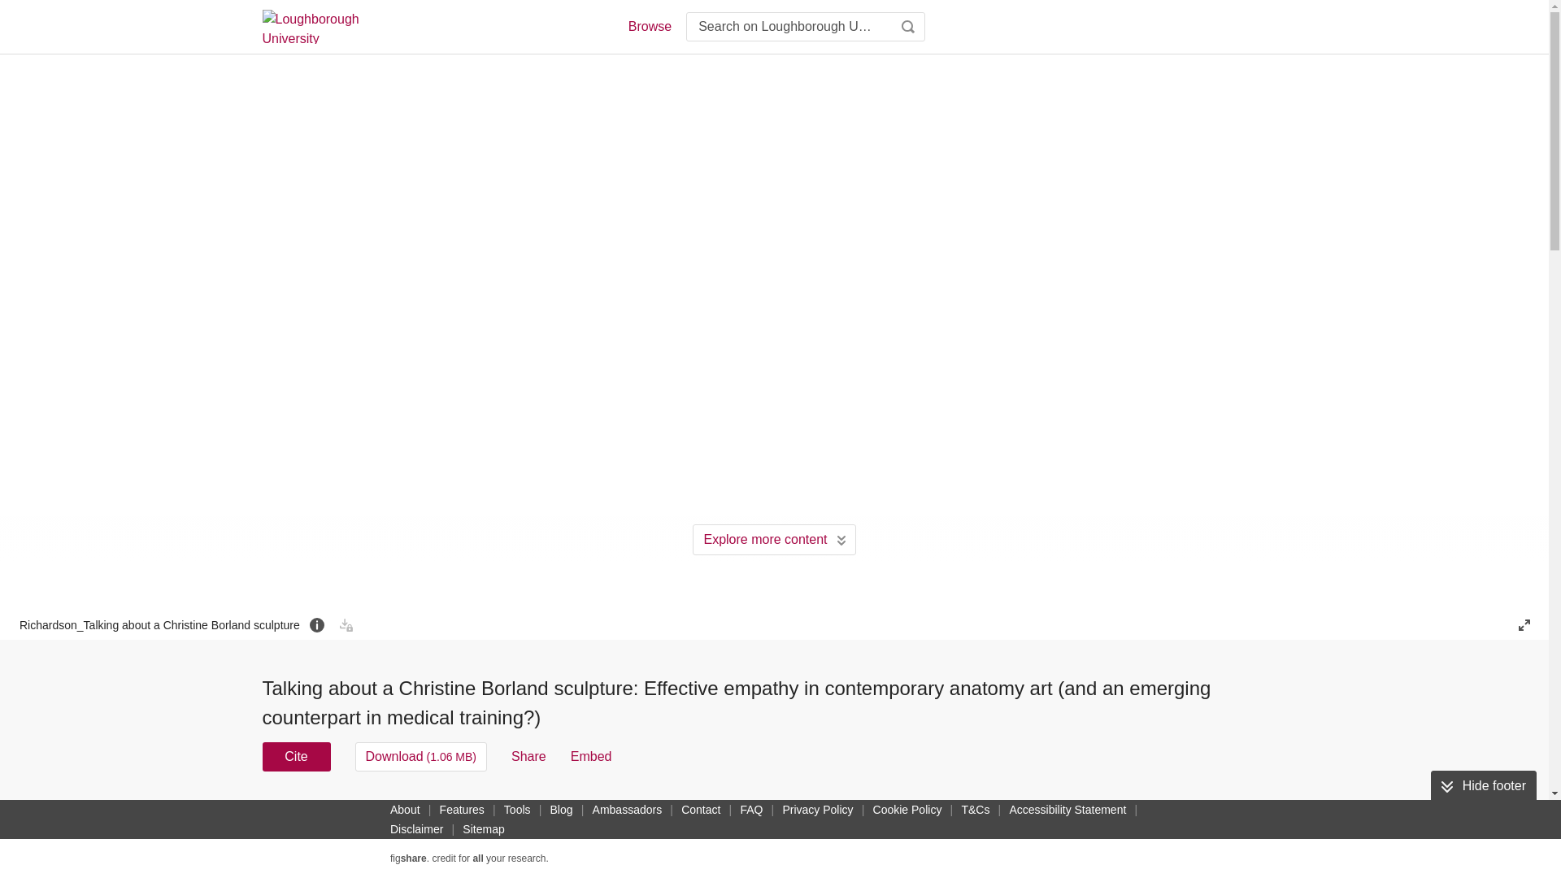  What do you see at coordinates (774, 539) in the screenshot?
I see `Explore more content` at bounding box center [774, 539].